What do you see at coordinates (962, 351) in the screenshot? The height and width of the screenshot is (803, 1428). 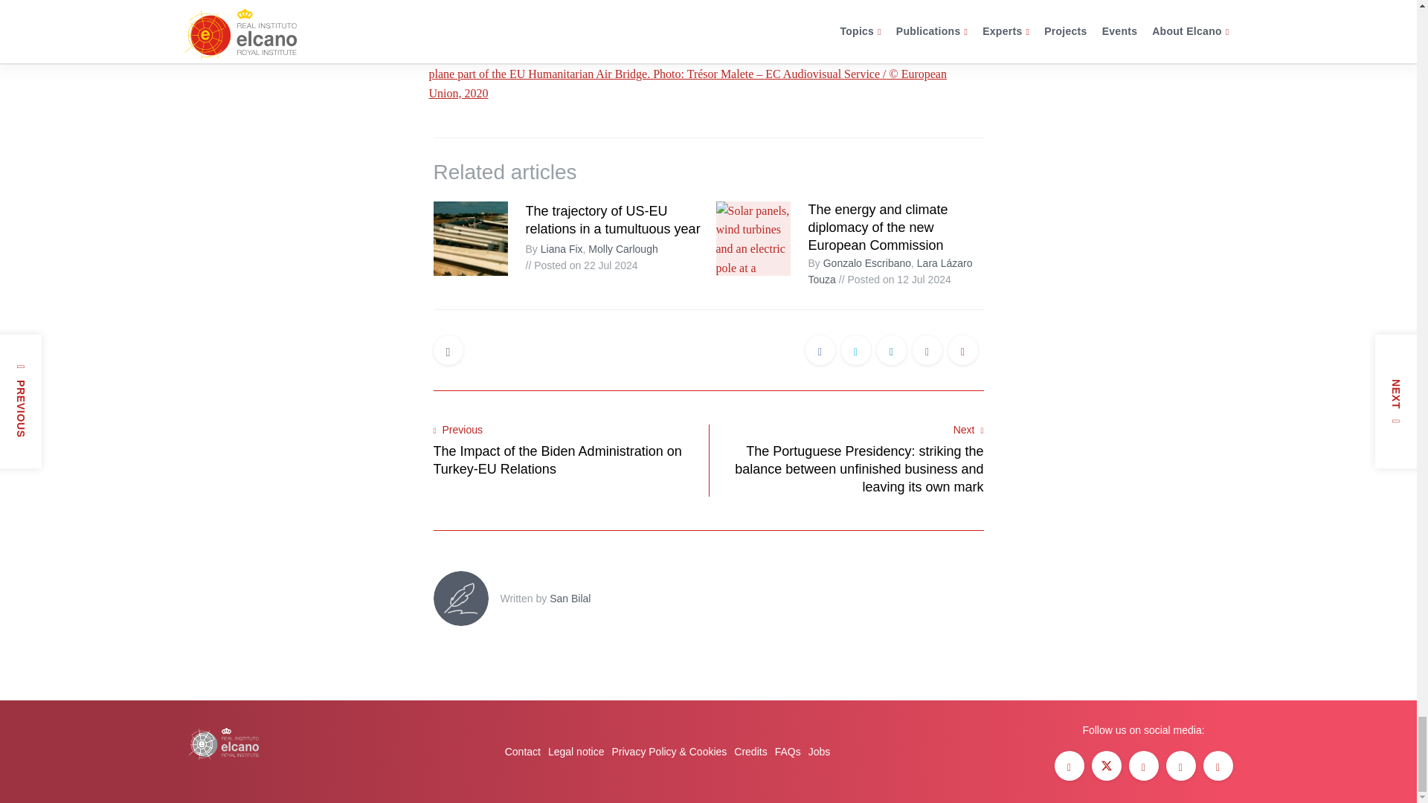 I see `Copy Link` at bounding box center [962, 351].